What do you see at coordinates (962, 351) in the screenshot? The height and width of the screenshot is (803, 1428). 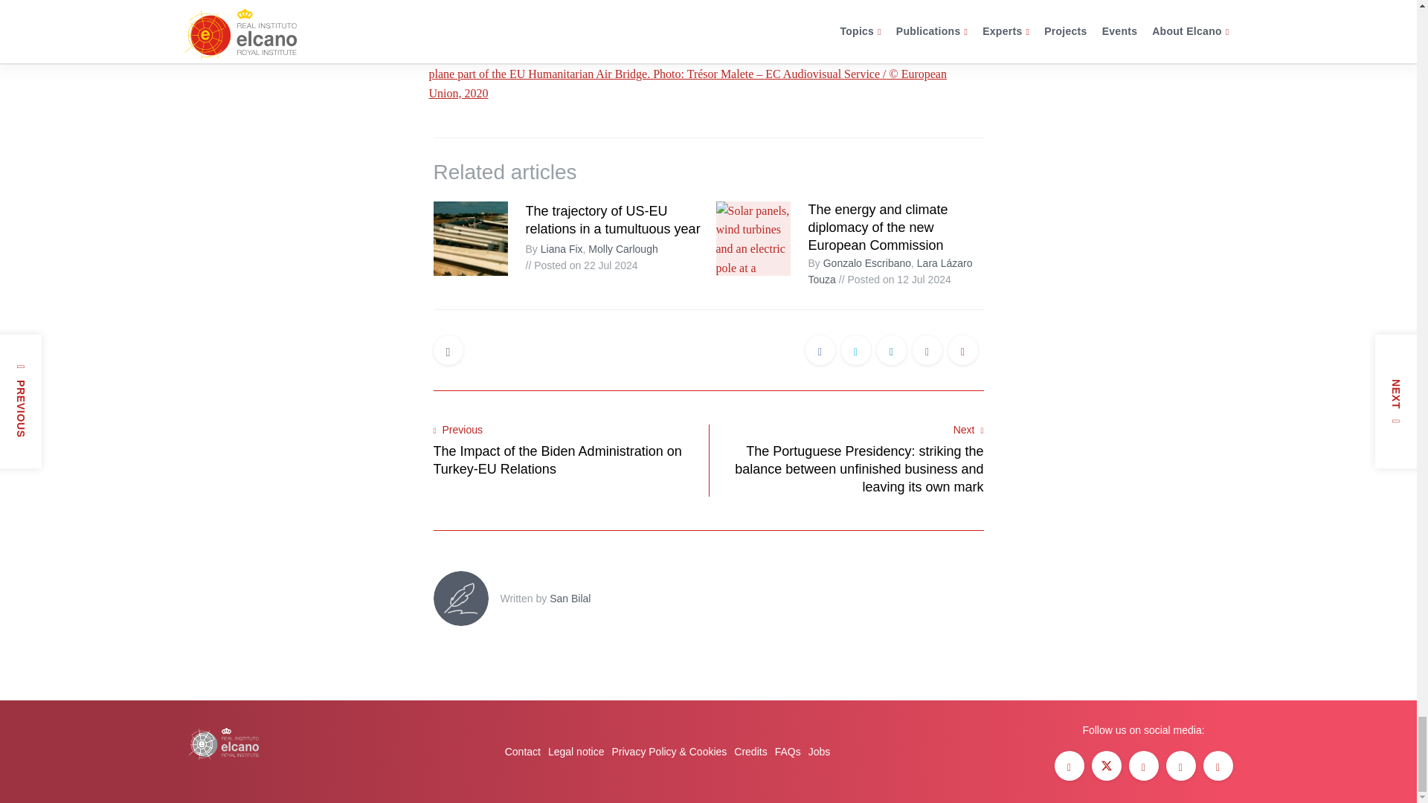 I see `Copy Link` at bounding box center [962, 351].